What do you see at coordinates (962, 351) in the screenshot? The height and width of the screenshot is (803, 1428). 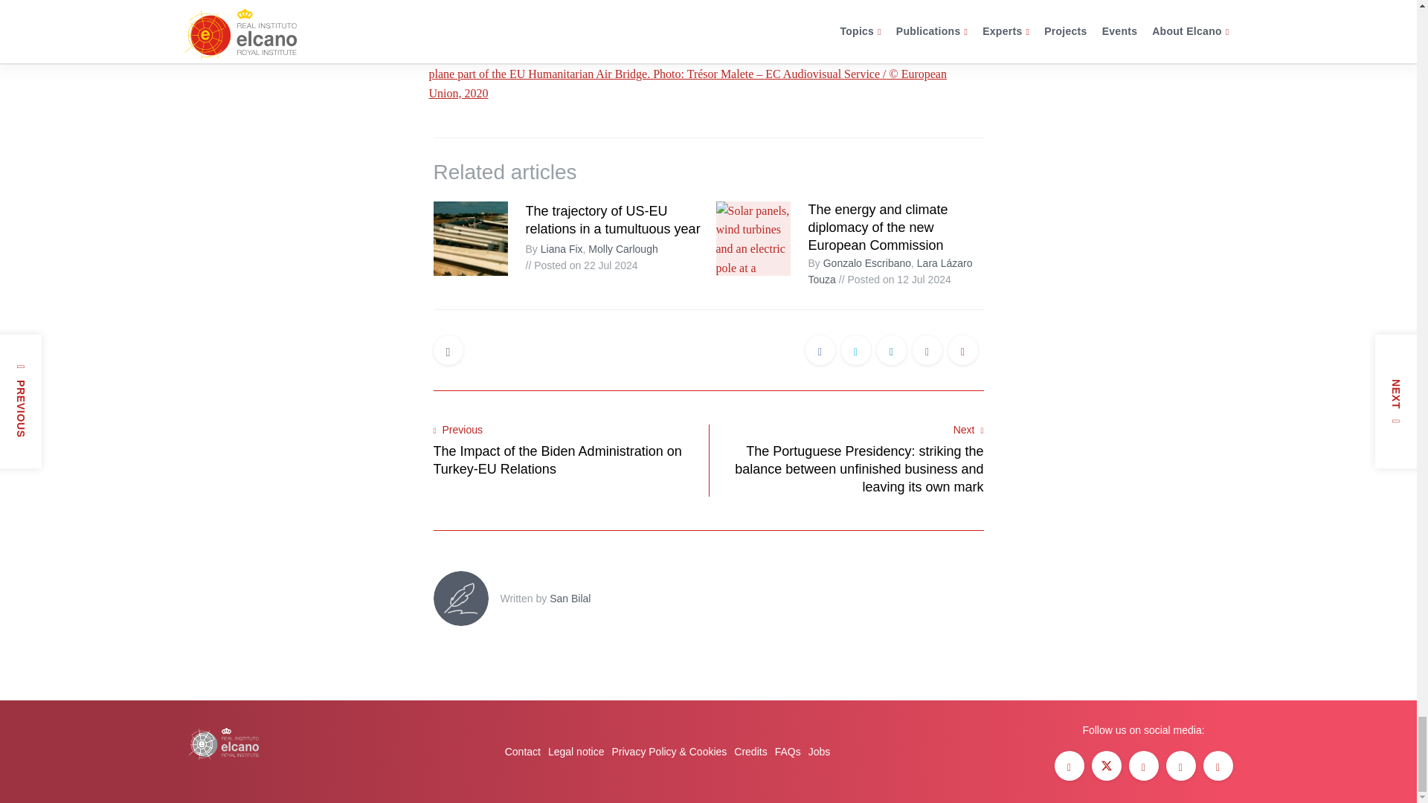 I see `Copy Link` at bounding box center [962, 351].